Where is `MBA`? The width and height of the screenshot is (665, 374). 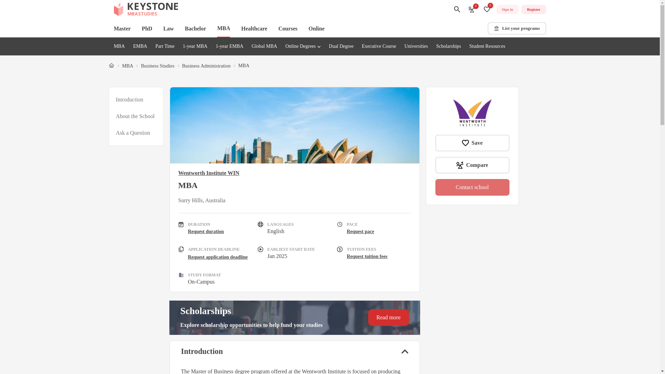 MBA is located at coordinates (517, 28).